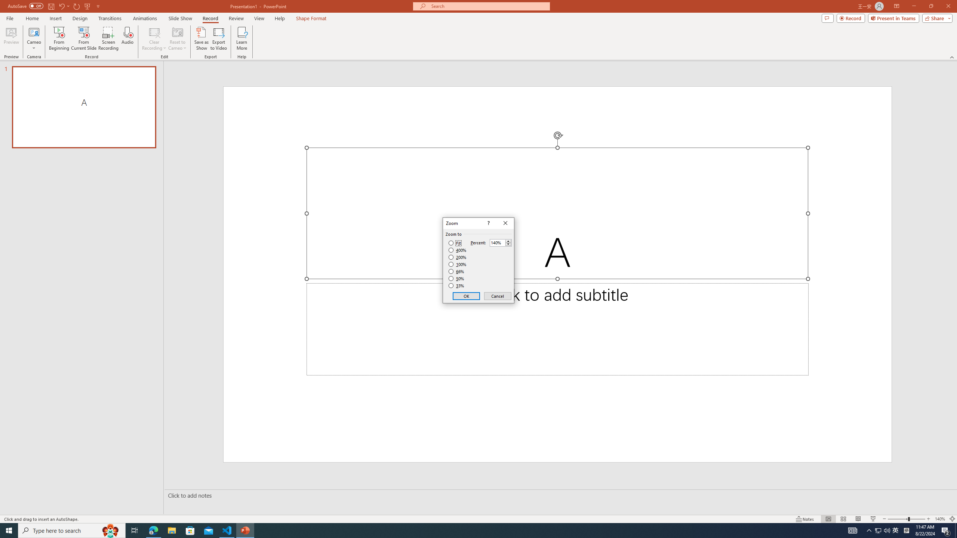 This screenshot has width=957, height=538. Describe the element at coordinates (242, 38) in the screenshot. I see `Learn More` at that location.